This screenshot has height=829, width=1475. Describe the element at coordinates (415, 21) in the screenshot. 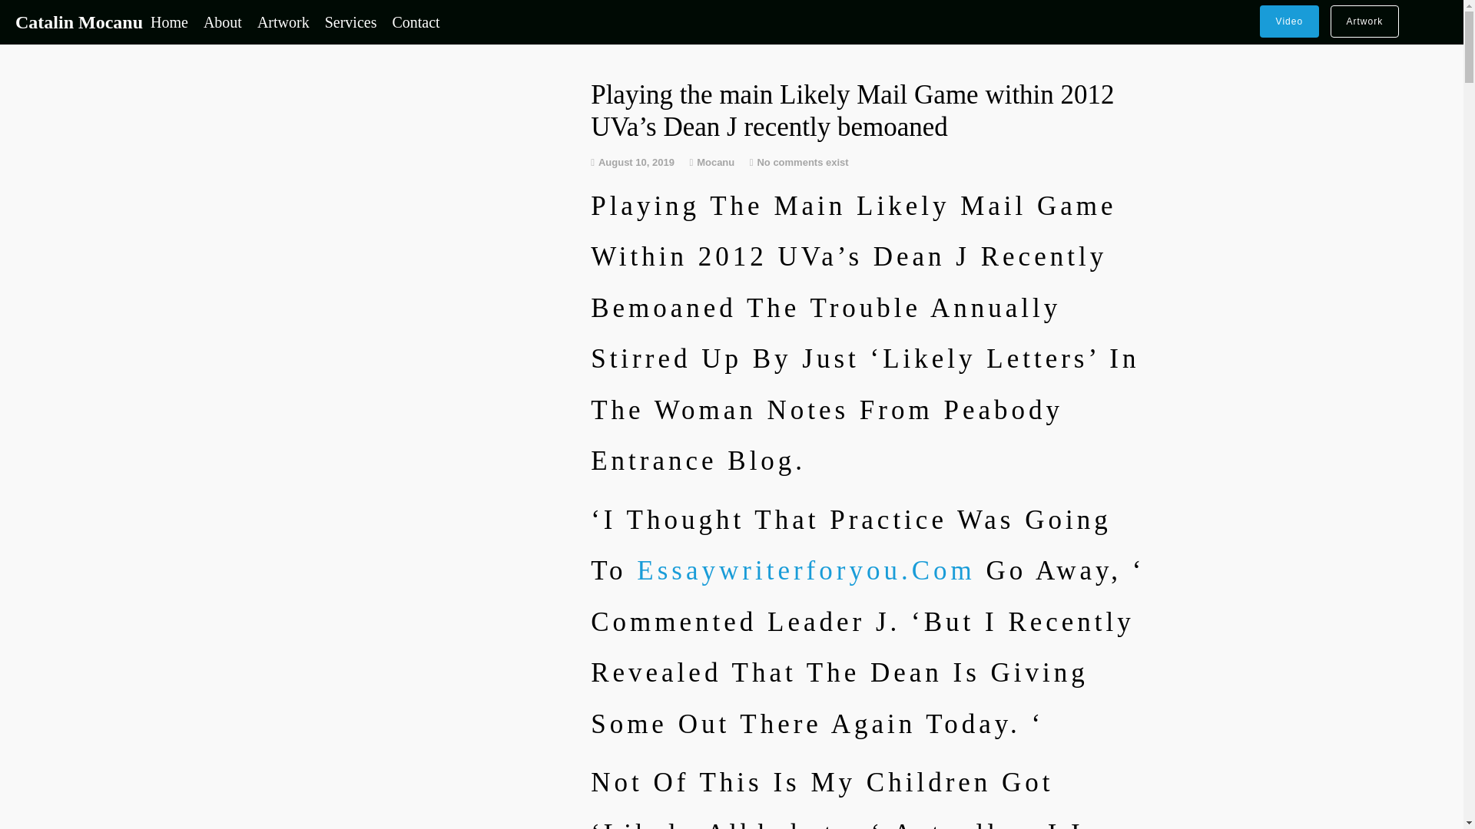

I see `Contact` at that location.